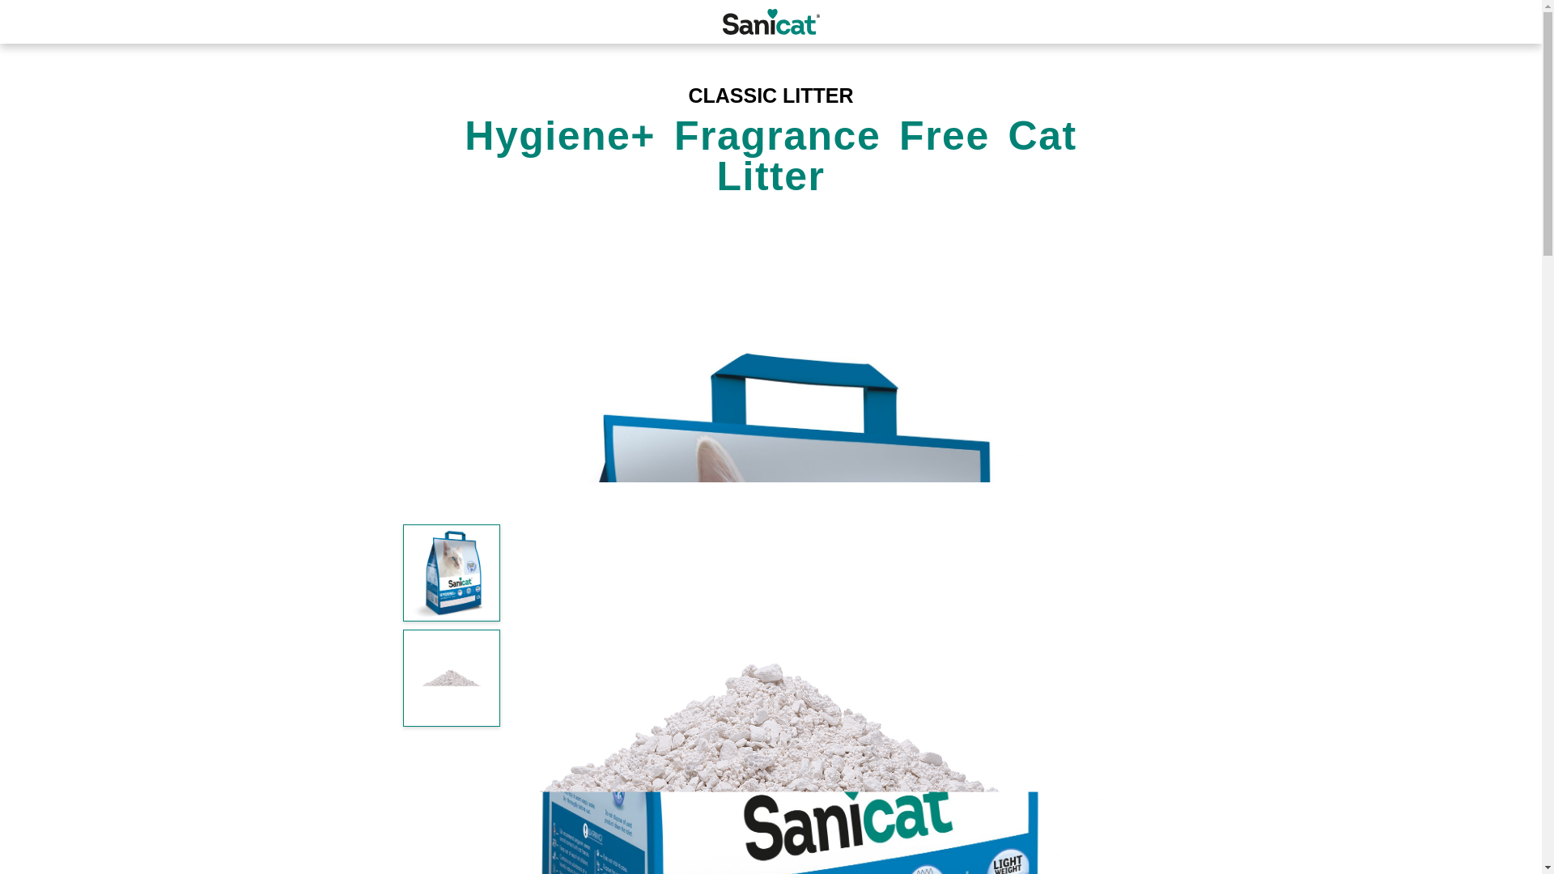 Image resolution: width=1554 pixels, height=874 pixels. Describe the element at coordinates (1508, 21) in the screenshot. I see `Language` at that location.